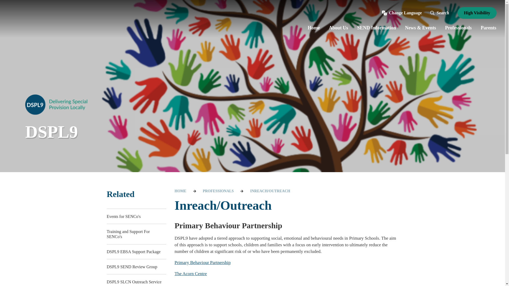 This screenshot has width=509, height=286. Describe the element at coordinates (459, 28) in the screenshot. I see `Professionals` at that location.